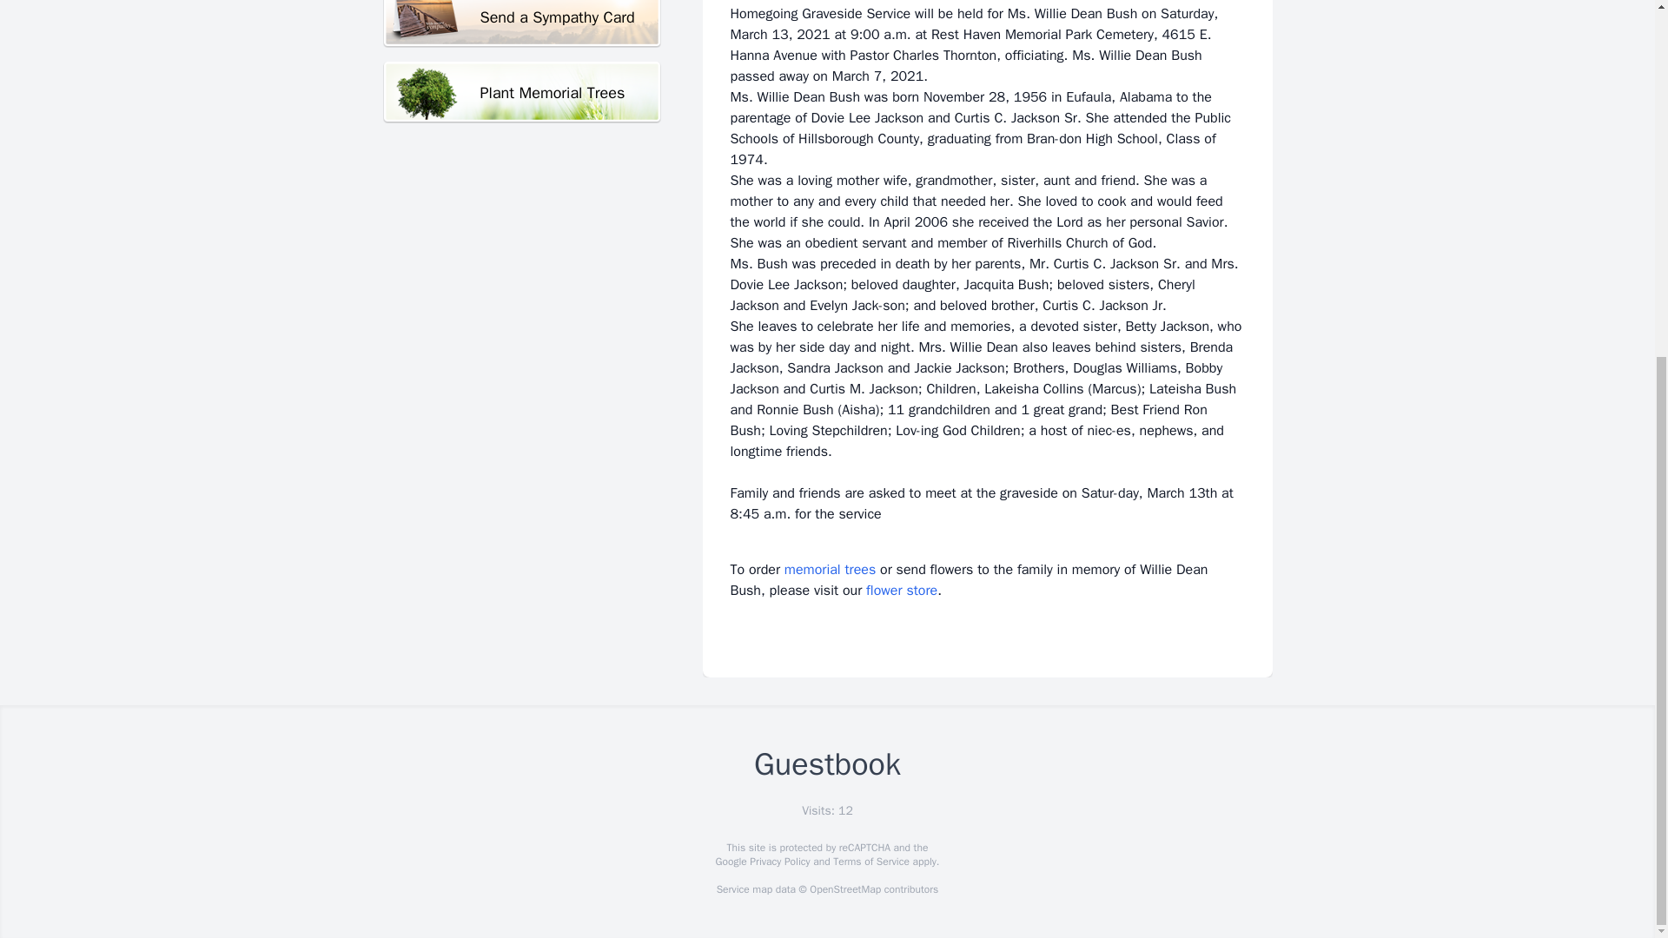 This screenshot has height=938, width=1668. I want to click on Privacy Policy, so click(778, 862).